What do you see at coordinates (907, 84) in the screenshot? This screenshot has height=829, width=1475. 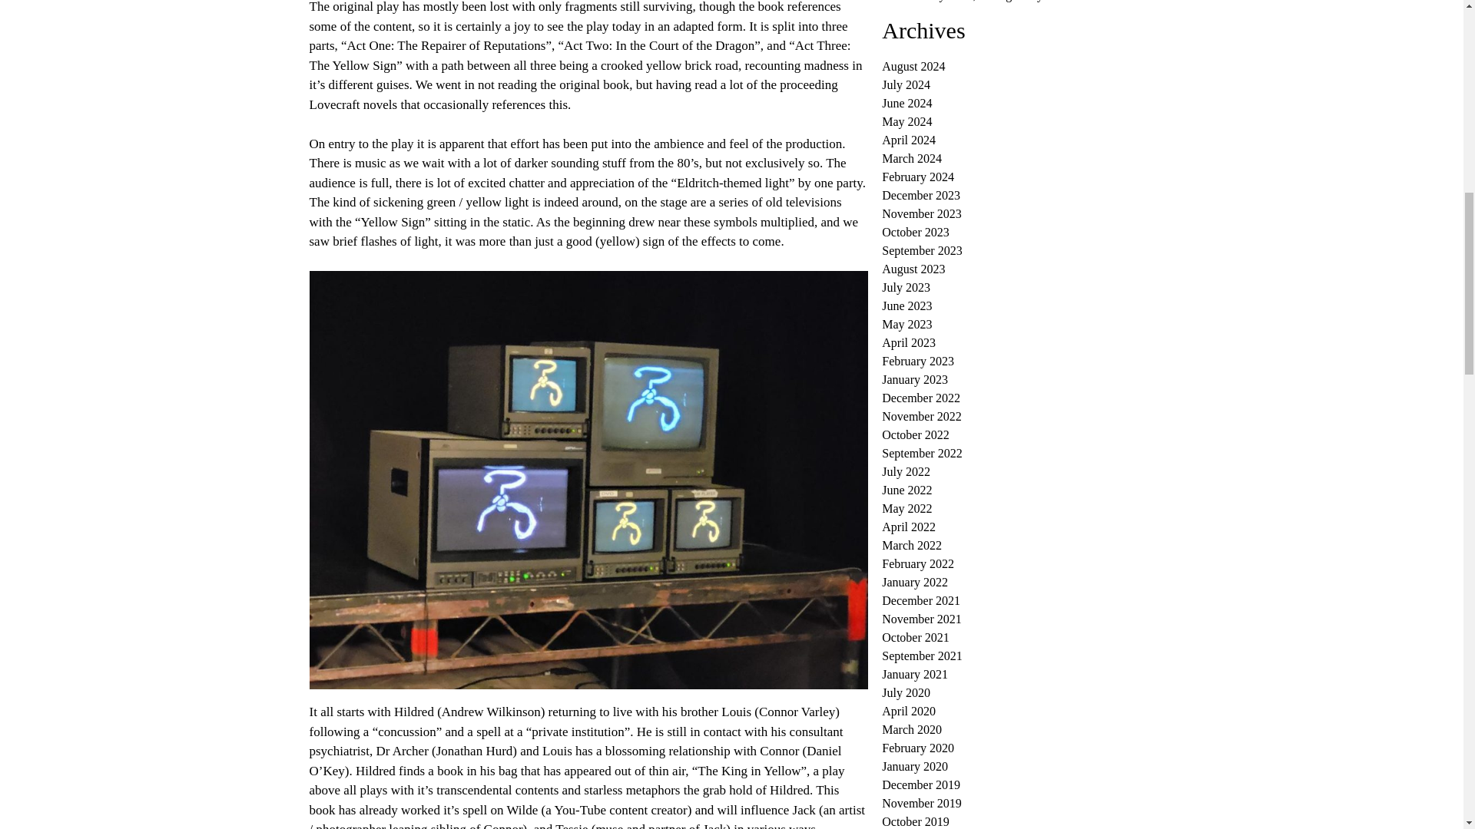 I see `July 2024` at bounding box center [907, 84].